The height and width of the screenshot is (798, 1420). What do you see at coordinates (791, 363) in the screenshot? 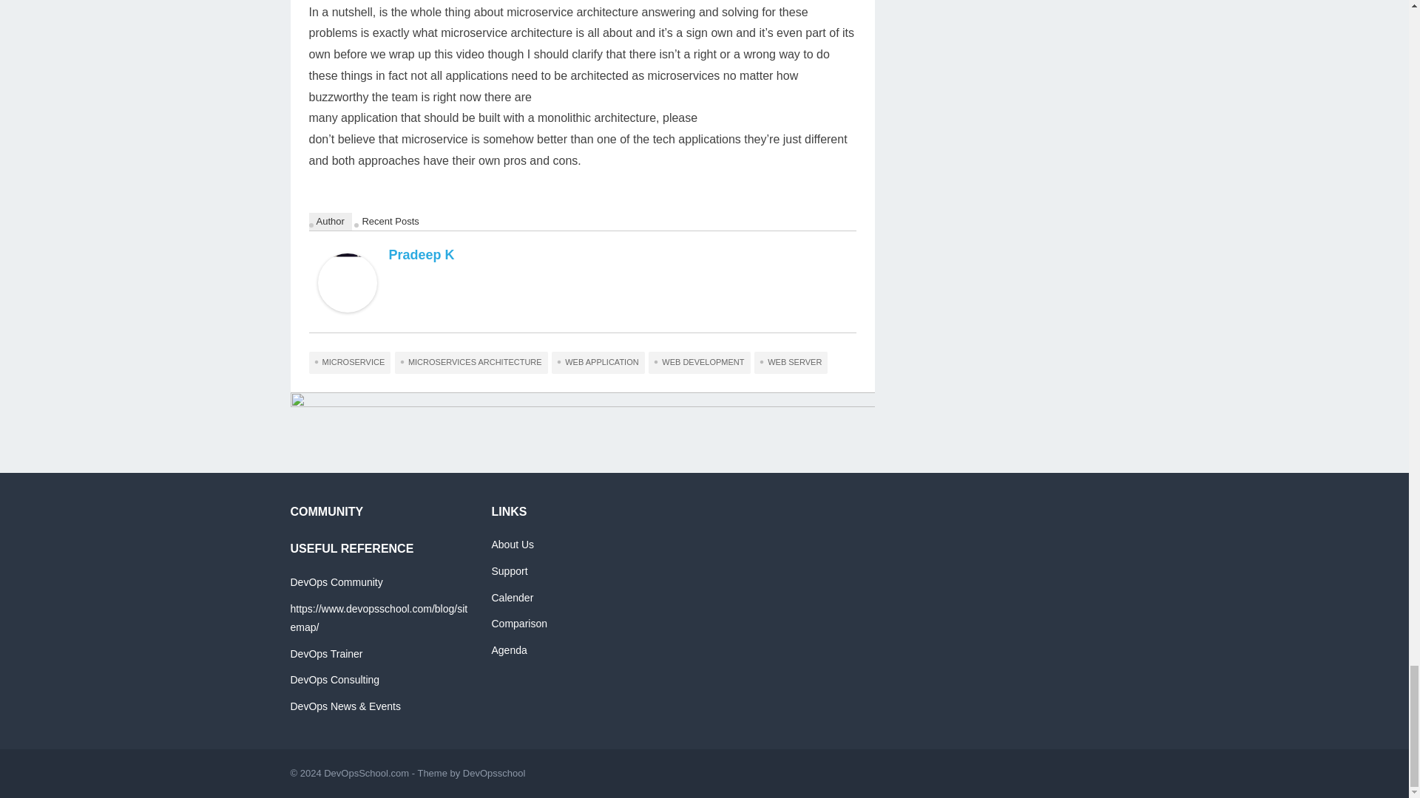
I see `WEB SERVER` at bounding box center [791, 363].